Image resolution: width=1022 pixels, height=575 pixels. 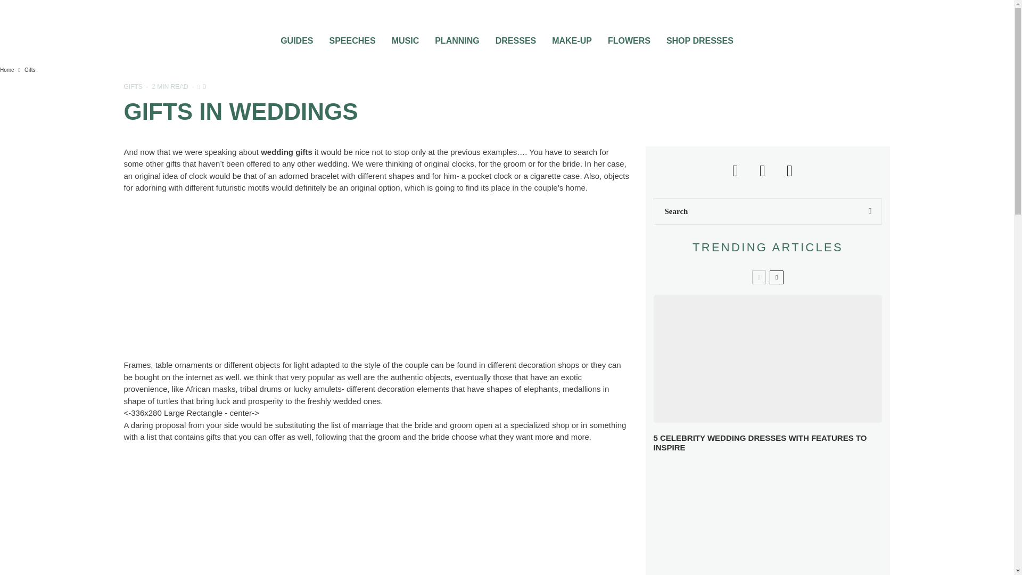 I want to click on Wedding Planning, so click(x=457, y=37).